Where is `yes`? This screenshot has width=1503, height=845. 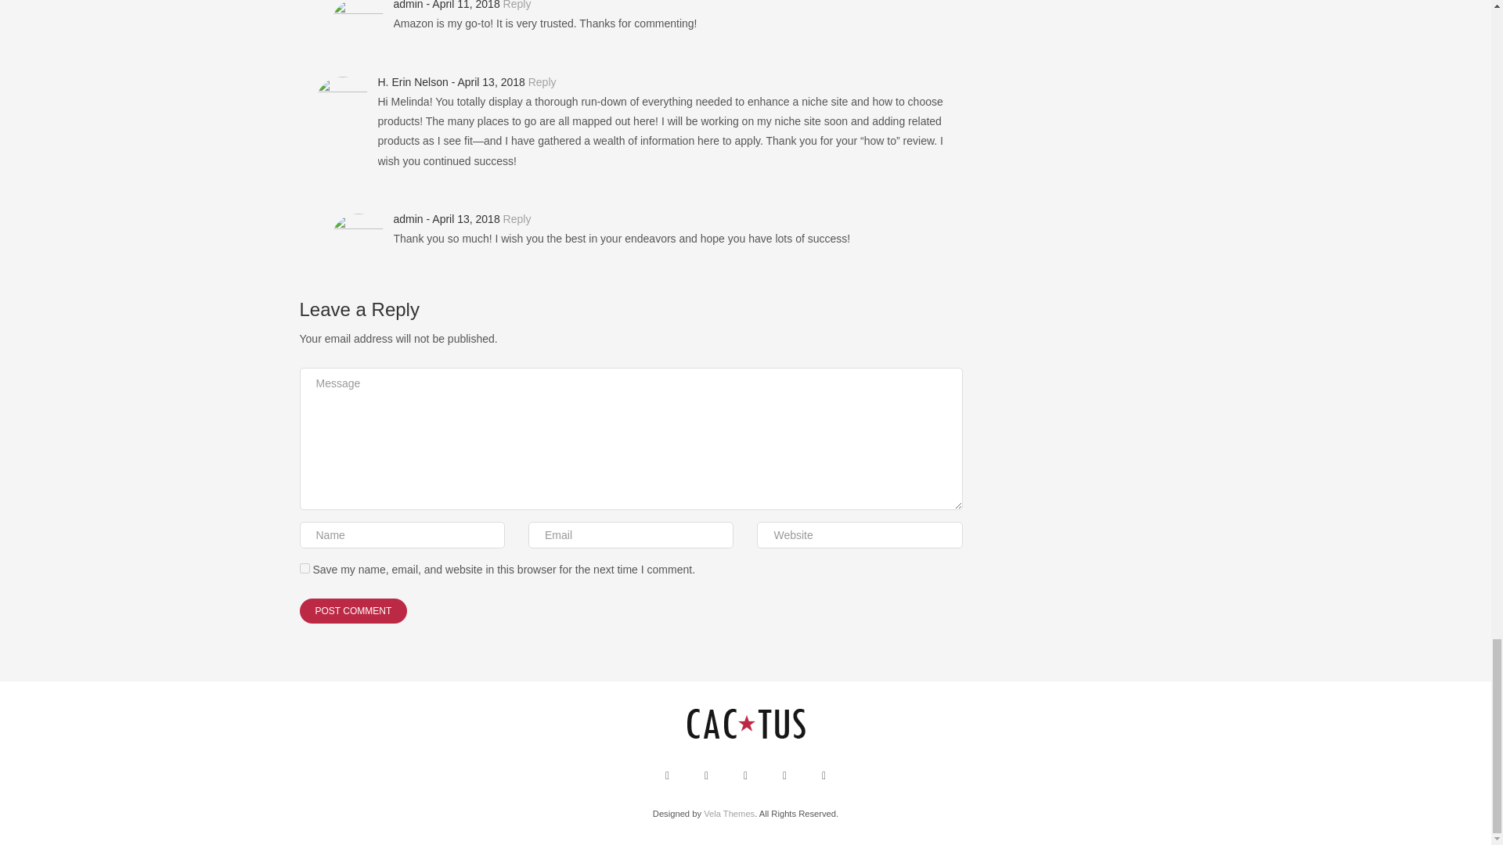 yes is located at coordinates (304, 568).